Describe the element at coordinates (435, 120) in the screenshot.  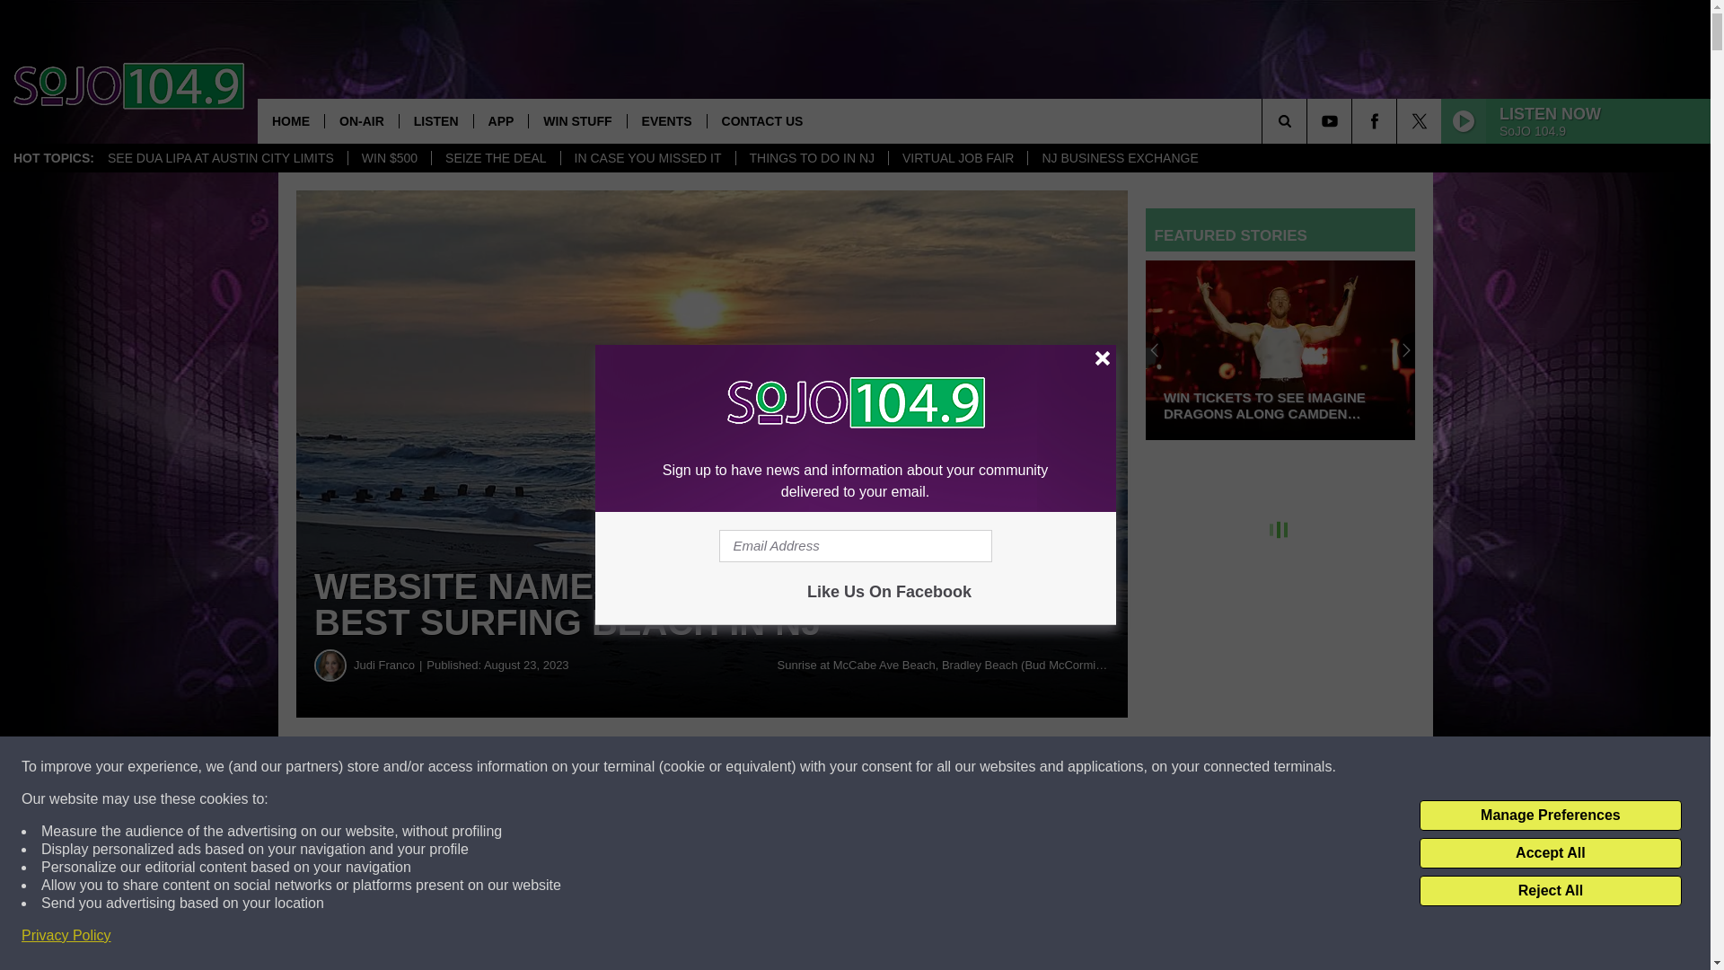
I see `LISTEN` at that location.